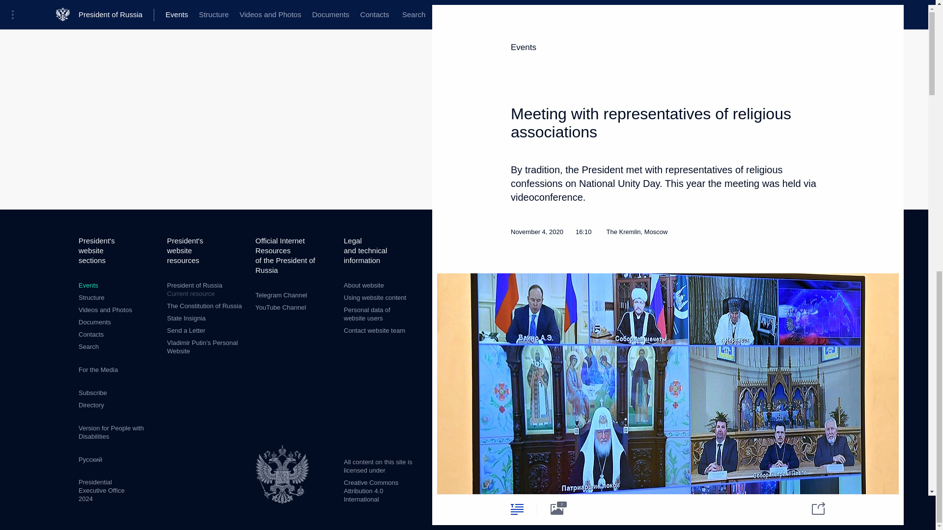 The width and height of the screenshot is (943, 530). What do you see at coordinates (281, 295) in the screenshot?
I see `Telegram Channel` at bounding box center [281, 295].